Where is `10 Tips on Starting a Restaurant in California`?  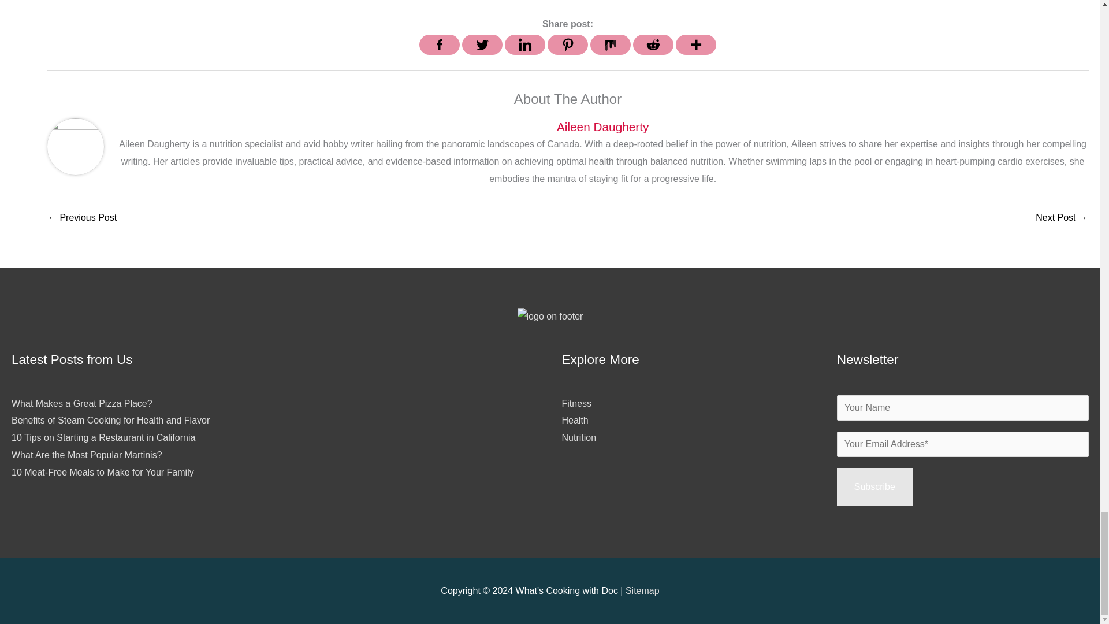 10 Tips on Starting a Restaurant in California is located at coordinates (103, 437).